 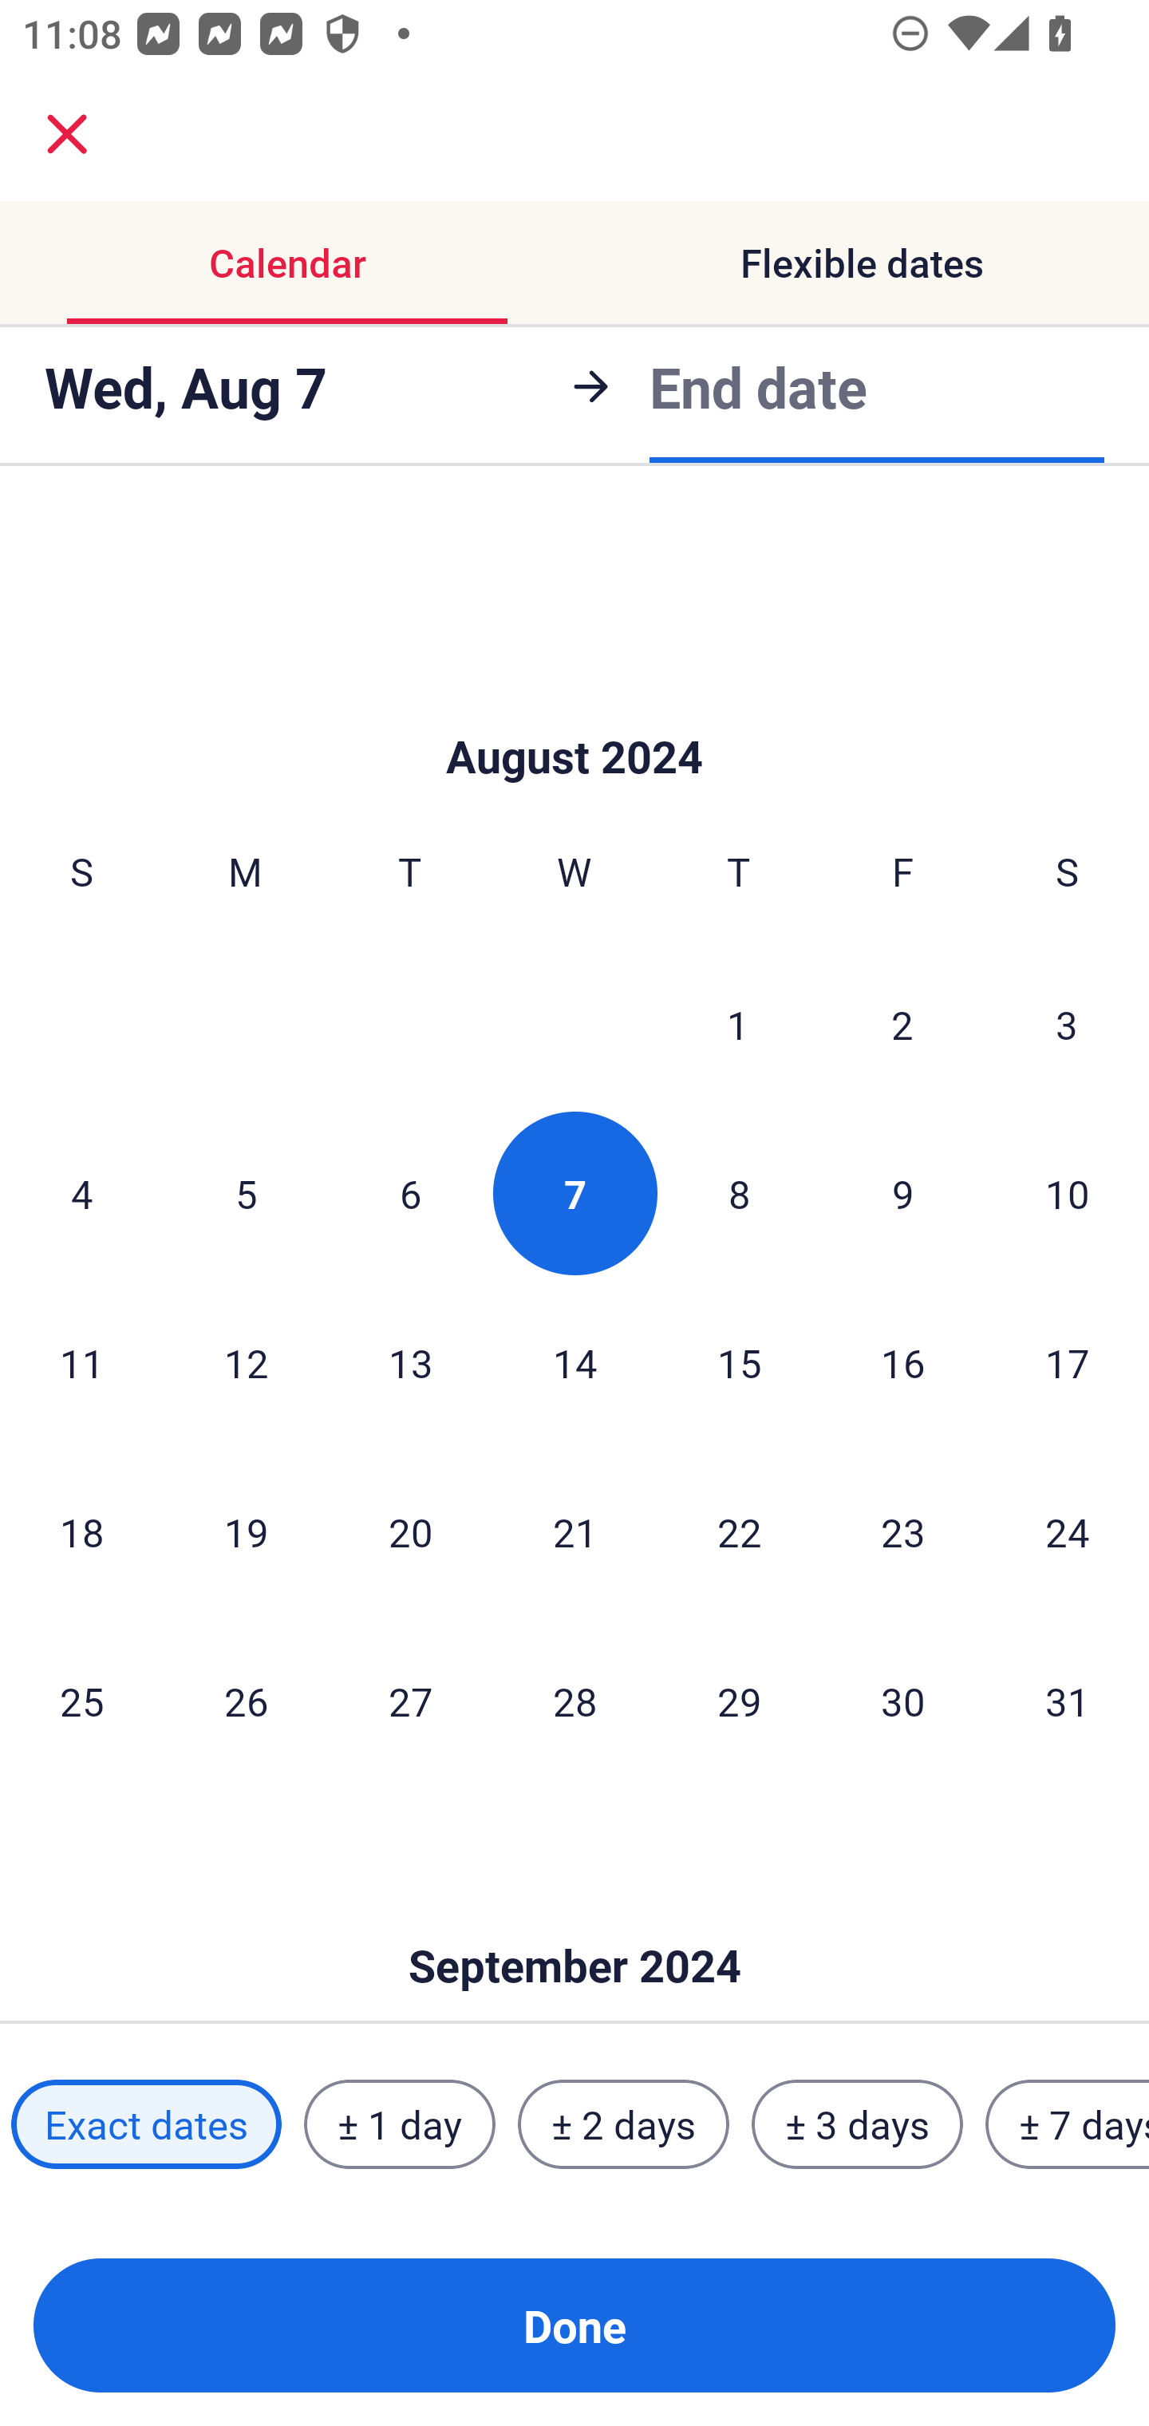 I want to click on 24 Saturday, August 24, 2024, so click(x=1068, y=1531).